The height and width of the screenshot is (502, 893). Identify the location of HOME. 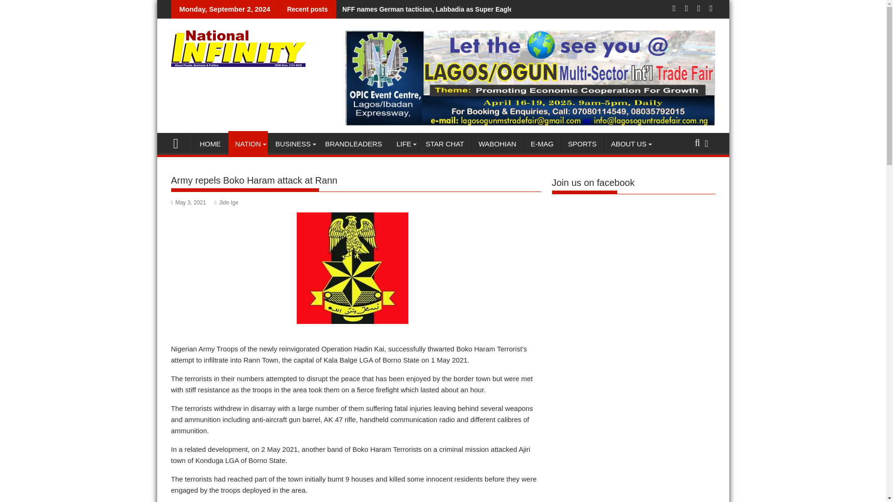
(210, 144).